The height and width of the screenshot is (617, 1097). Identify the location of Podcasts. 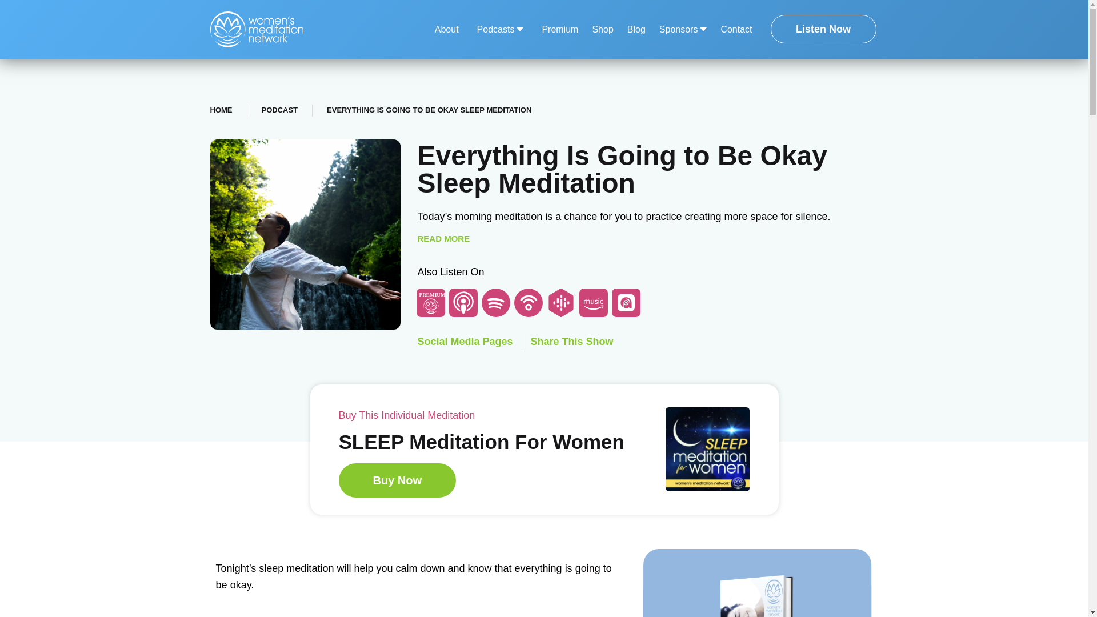
(500, 30).